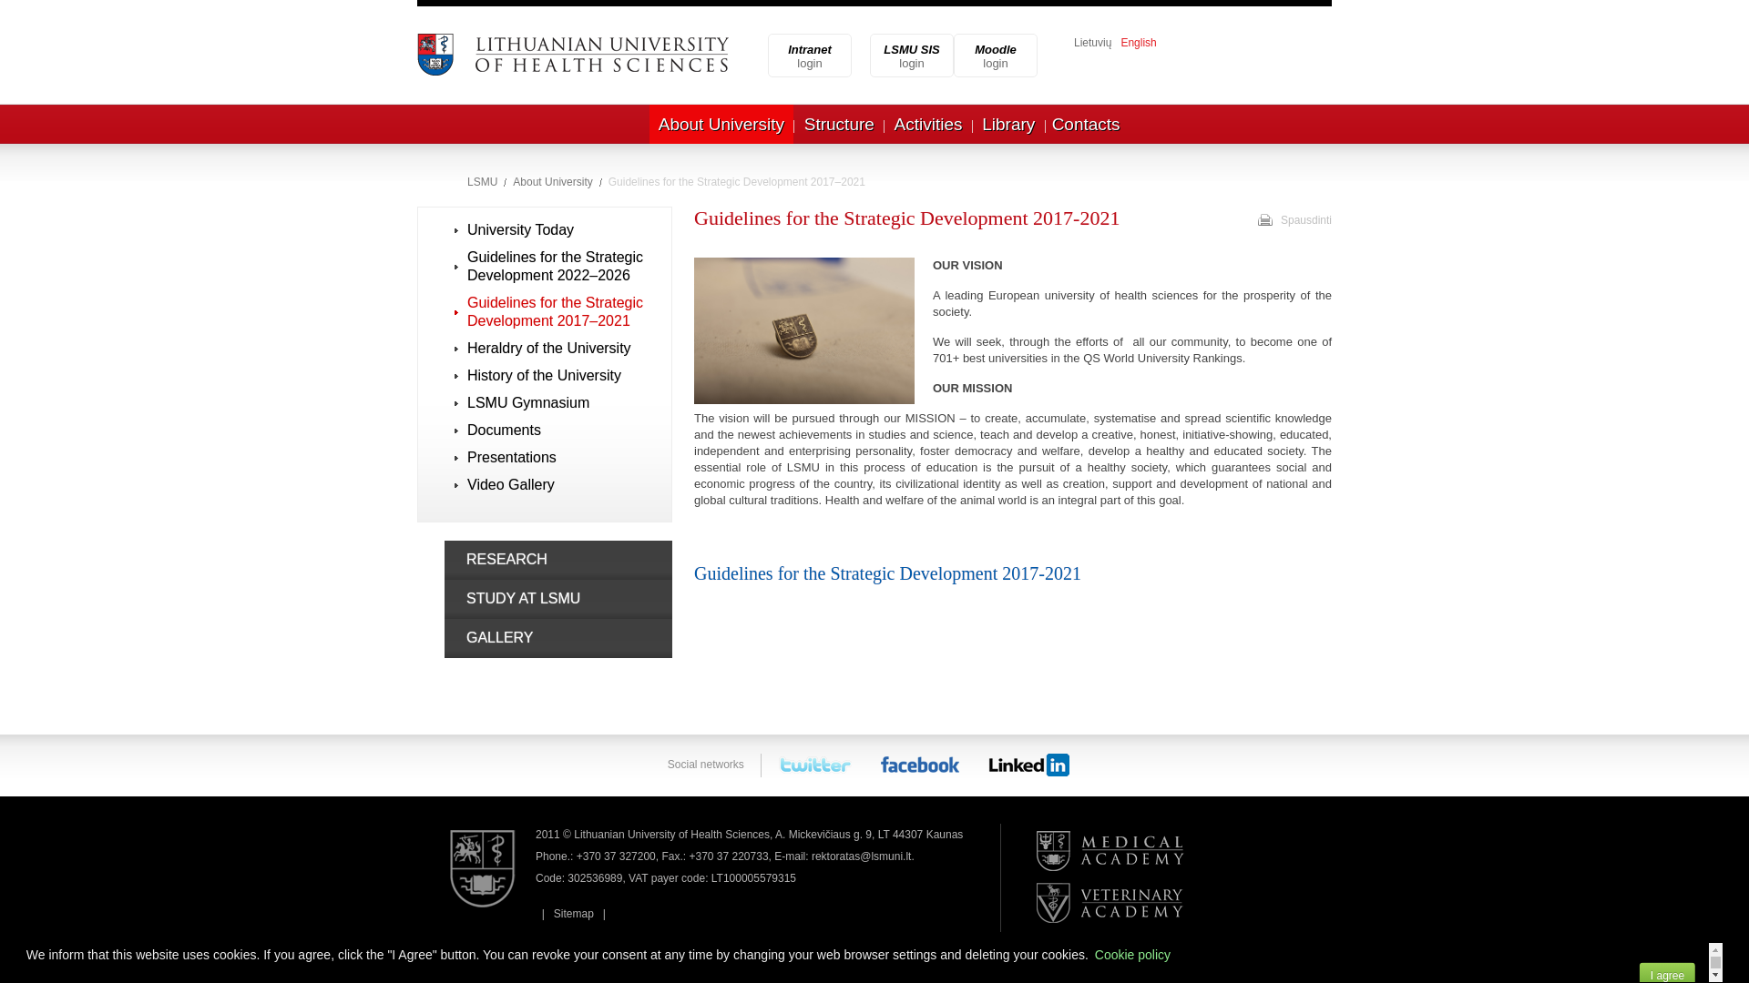 This screenshot has width=1749, height=983. I want to click on Intranet login, so click(809, 56).